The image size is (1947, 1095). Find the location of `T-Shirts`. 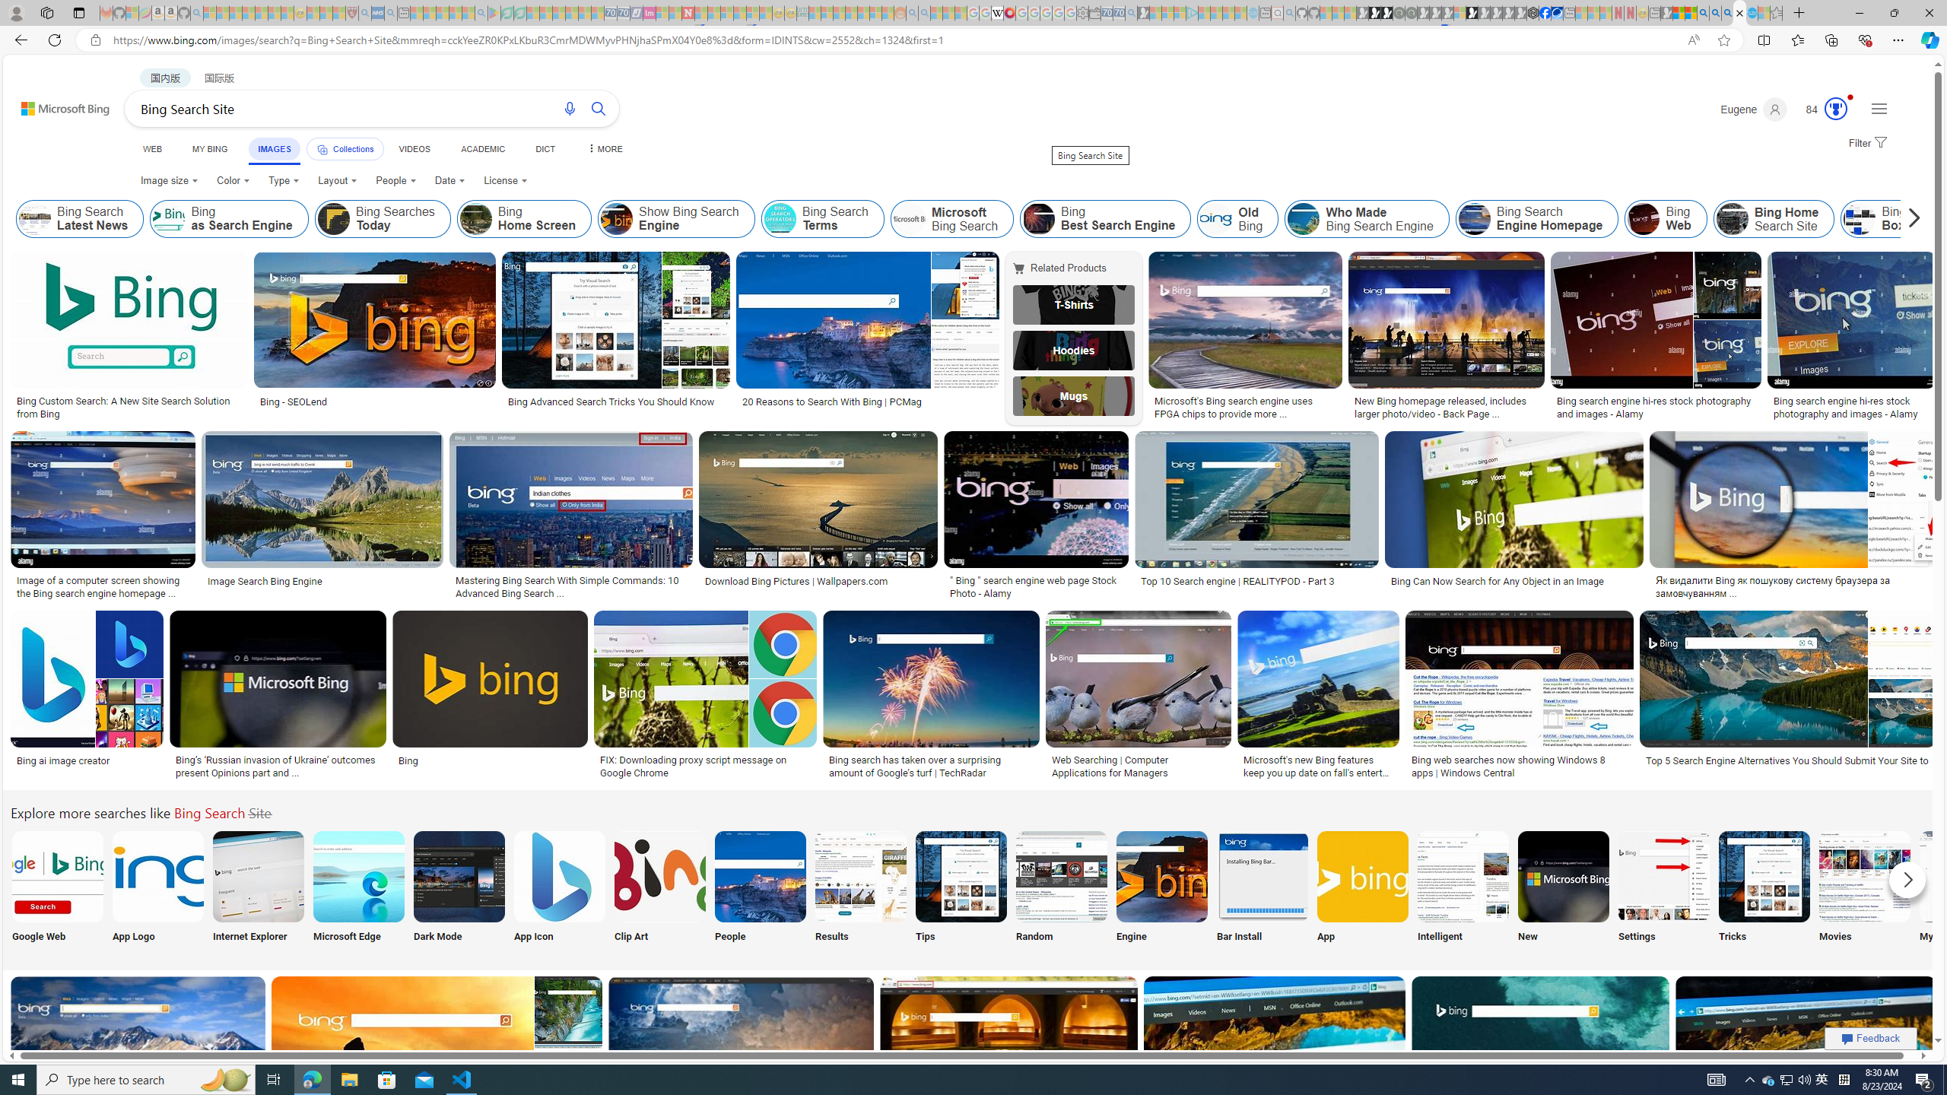

T-Shirts is located at coordinates (1074, 304).